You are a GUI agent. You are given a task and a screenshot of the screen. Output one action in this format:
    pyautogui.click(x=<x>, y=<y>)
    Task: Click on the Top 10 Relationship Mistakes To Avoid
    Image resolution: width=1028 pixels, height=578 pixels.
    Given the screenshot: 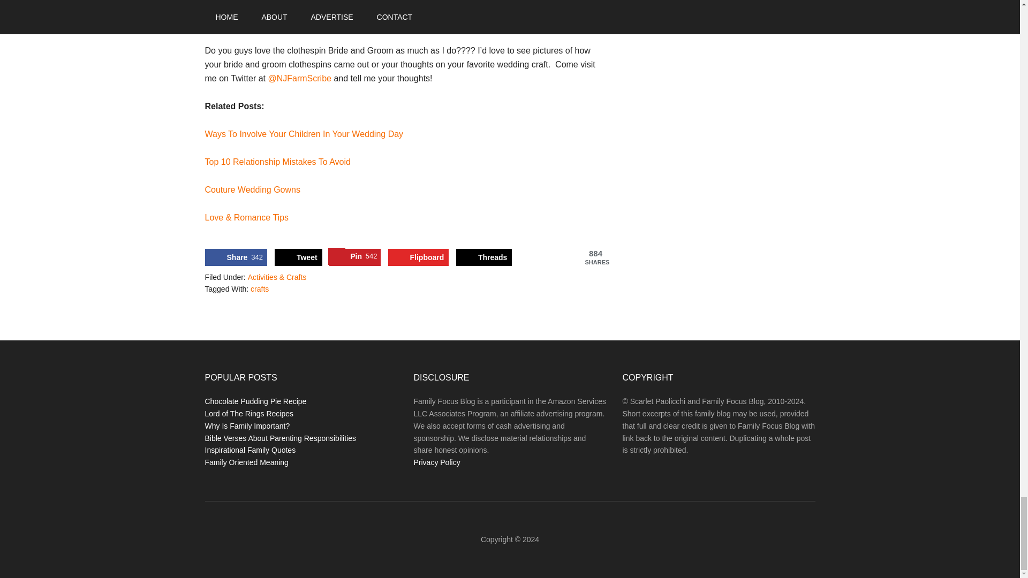 What is the action you would take?
    pyautogui.click(x=277, y=162)
    